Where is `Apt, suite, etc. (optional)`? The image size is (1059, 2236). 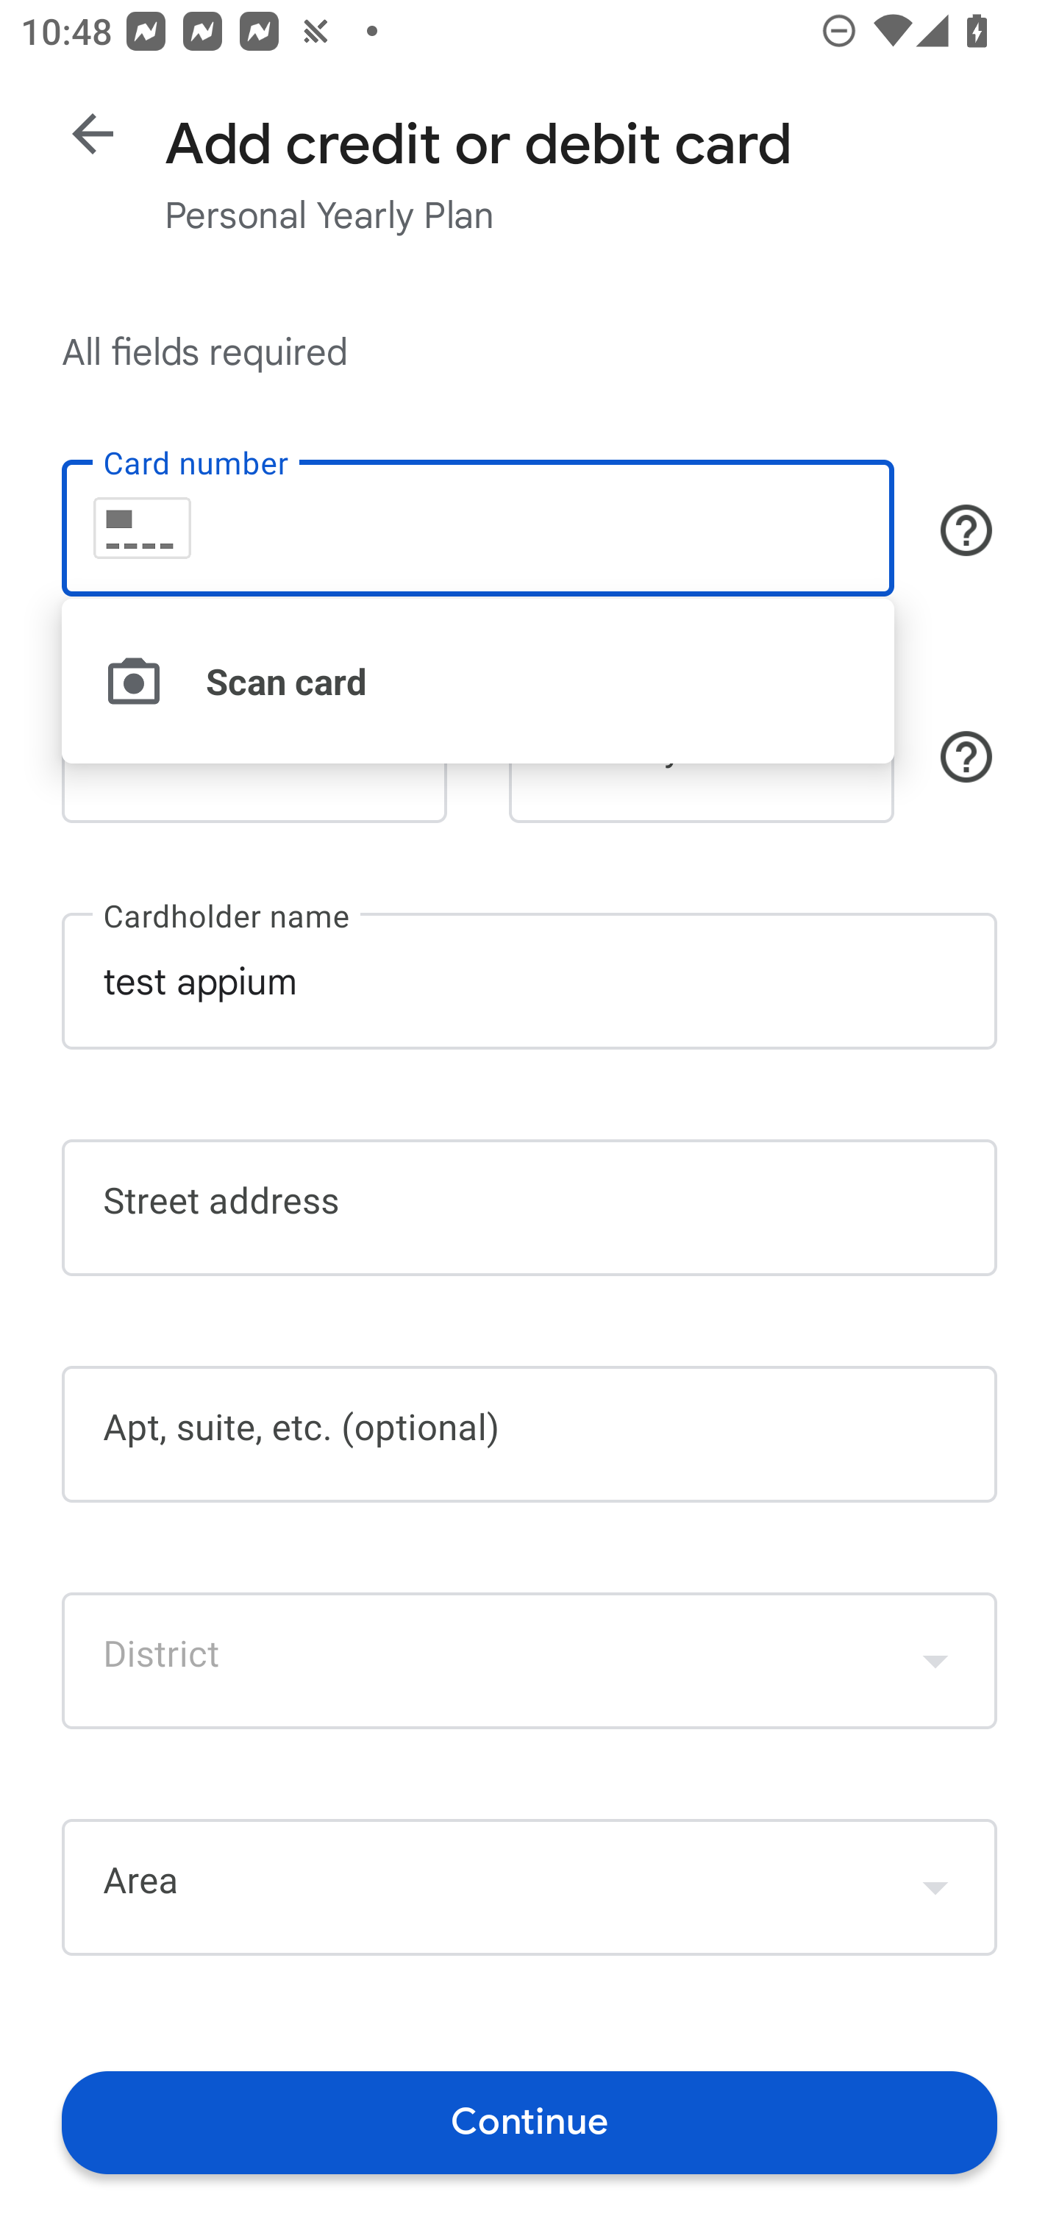
Apt, suite, etc. (optional) is located at coordinates (529, 1434).